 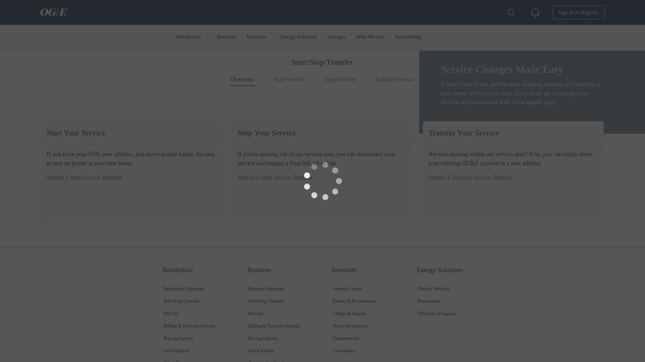 What do you see at coordinates (188, 37) in the screenshot?
I see `Residential` at bounding box center [188, 37].